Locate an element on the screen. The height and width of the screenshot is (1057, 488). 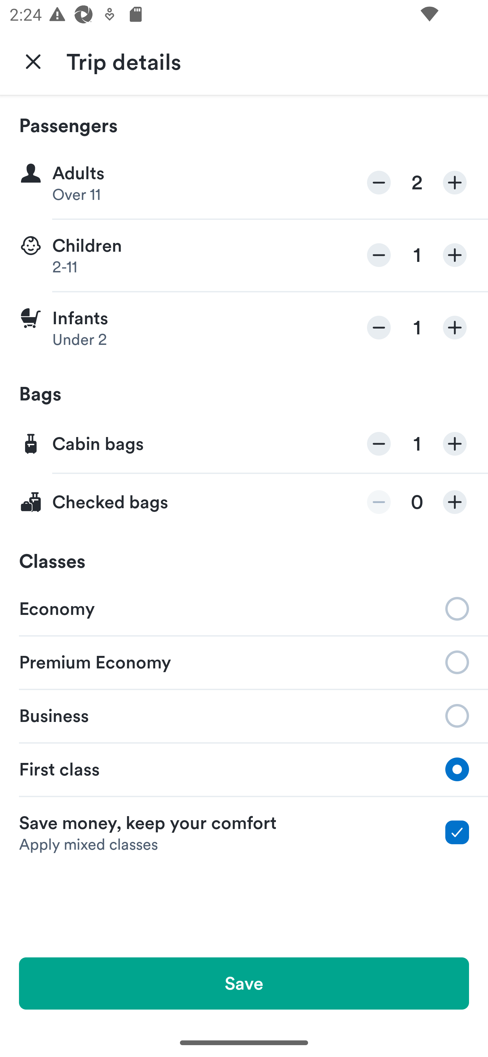
Remove 2 Add Adults Over 11 is located at coordinates (244, 183).